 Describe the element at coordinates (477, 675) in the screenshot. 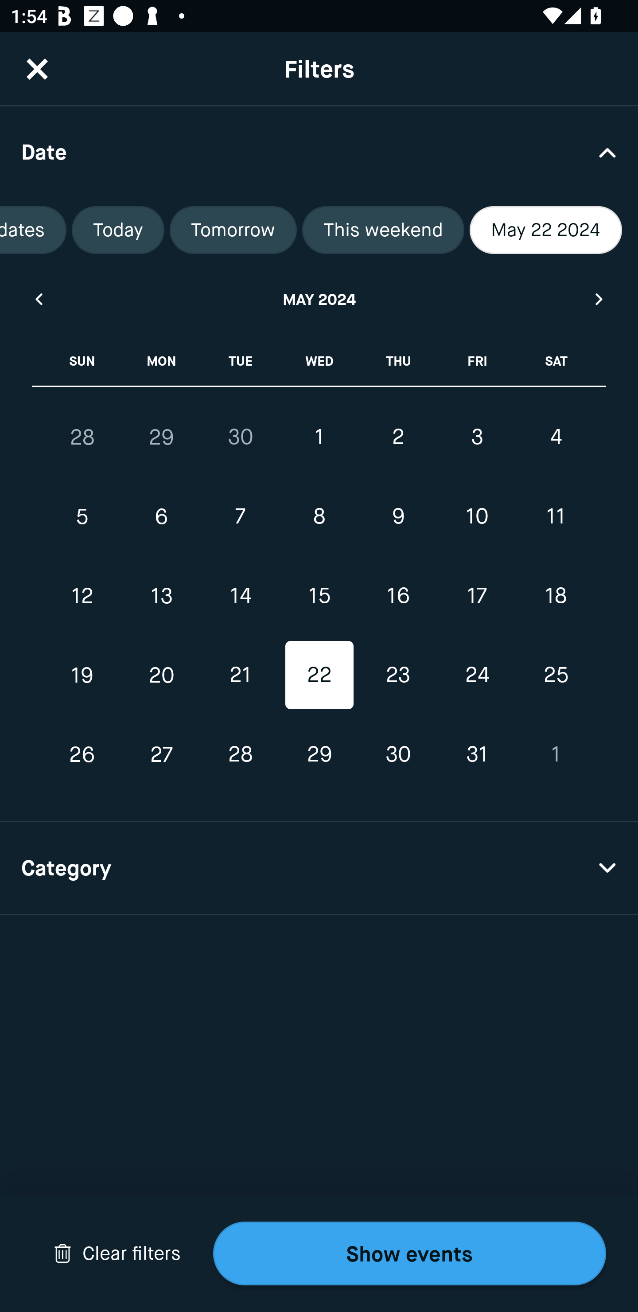

I see `24` at that location.